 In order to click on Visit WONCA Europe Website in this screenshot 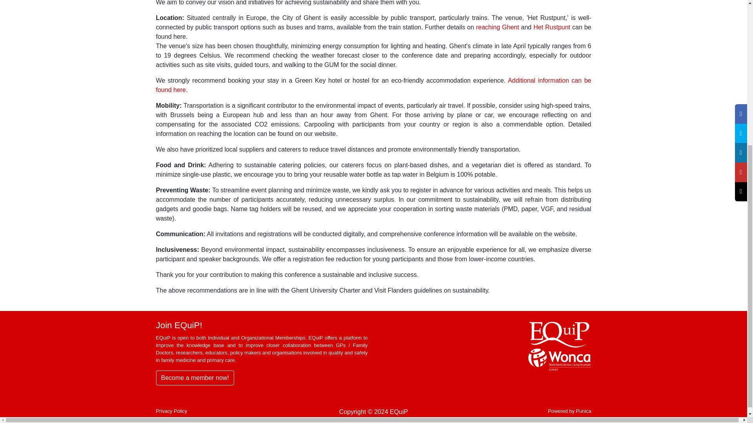, I will do `click(560, 360)`.